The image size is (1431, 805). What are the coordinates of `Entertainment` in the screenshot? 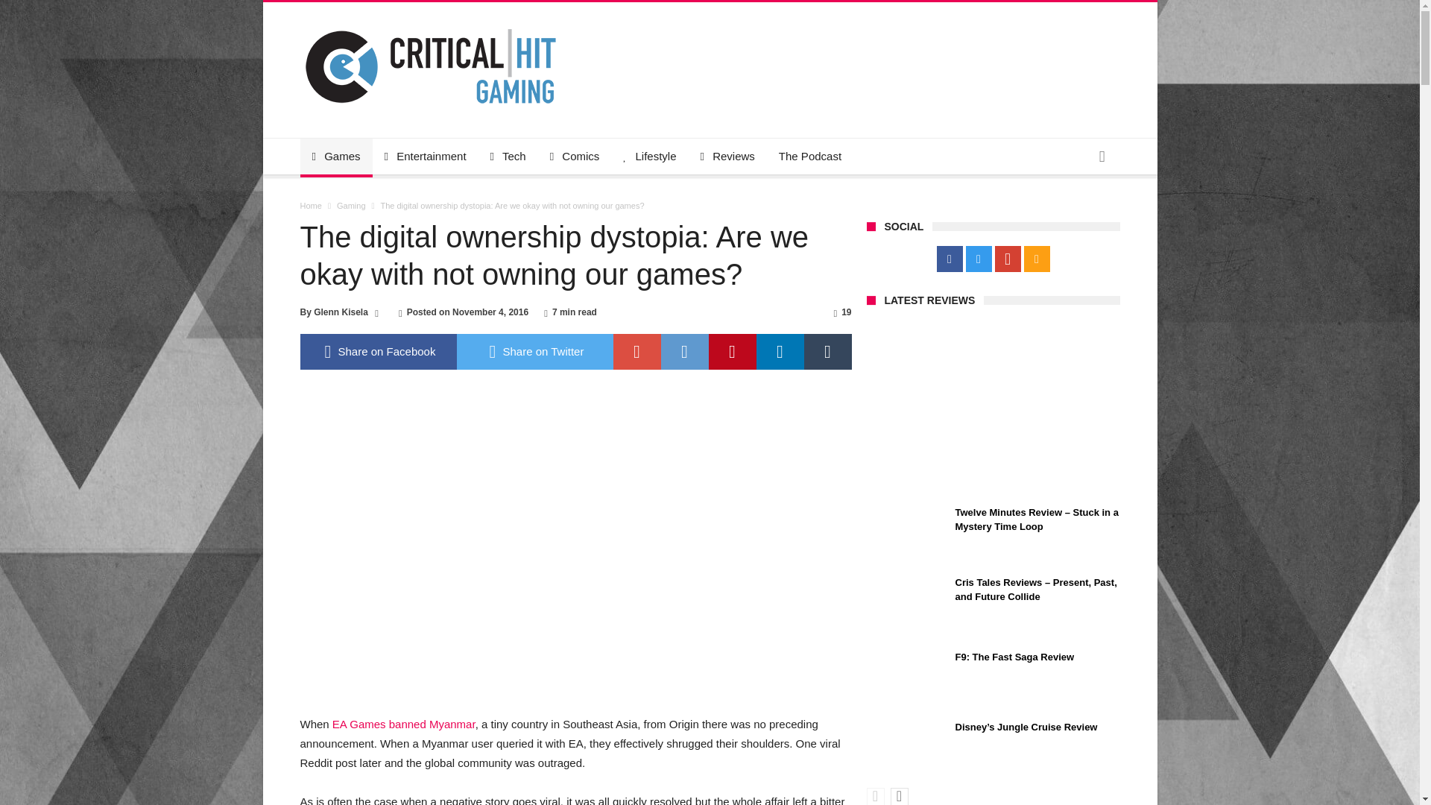 It's located at (425, 157).